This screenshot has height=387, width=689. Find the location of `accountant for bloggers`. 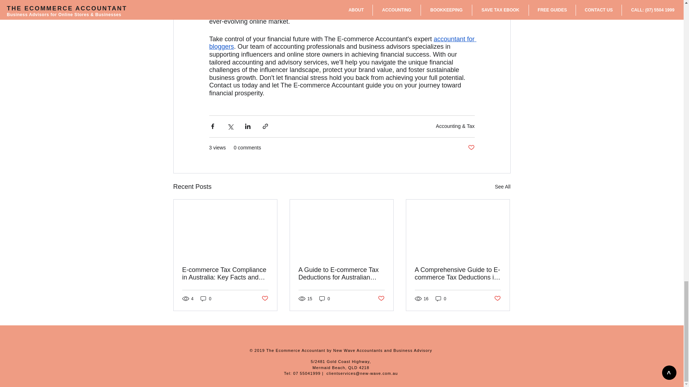

accountant for bloggers is located at coordinates (342, 43).